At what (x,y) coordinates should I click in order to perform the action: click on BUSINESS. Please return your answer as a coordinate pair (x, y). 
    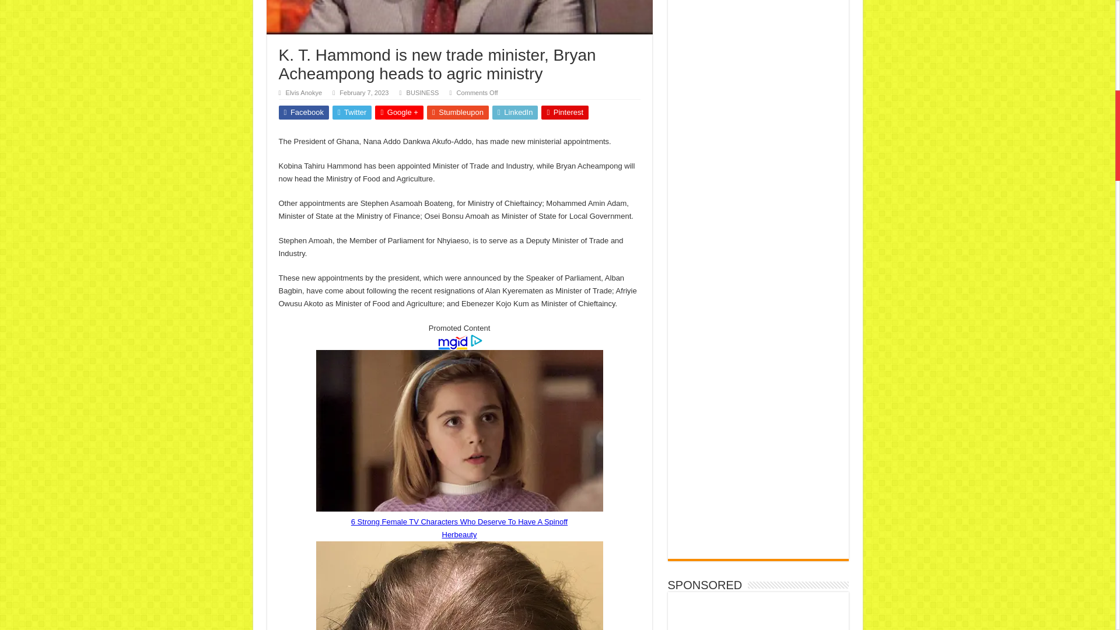
    Looking at the image, I should click on (422, 93).